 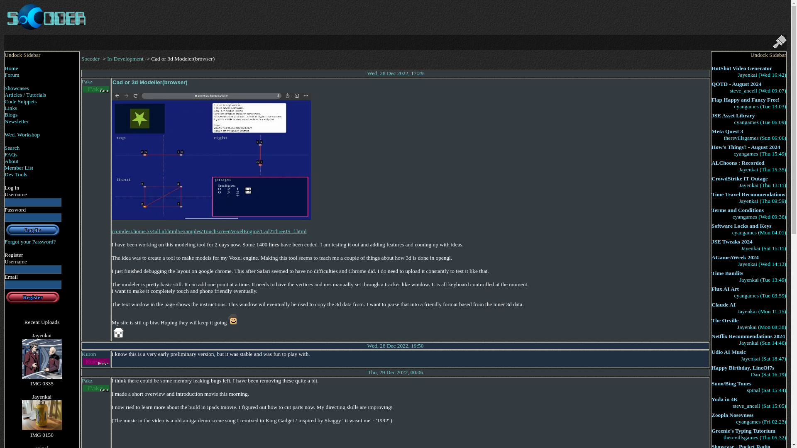 I want to click on Home, so click(x=12, y=68).